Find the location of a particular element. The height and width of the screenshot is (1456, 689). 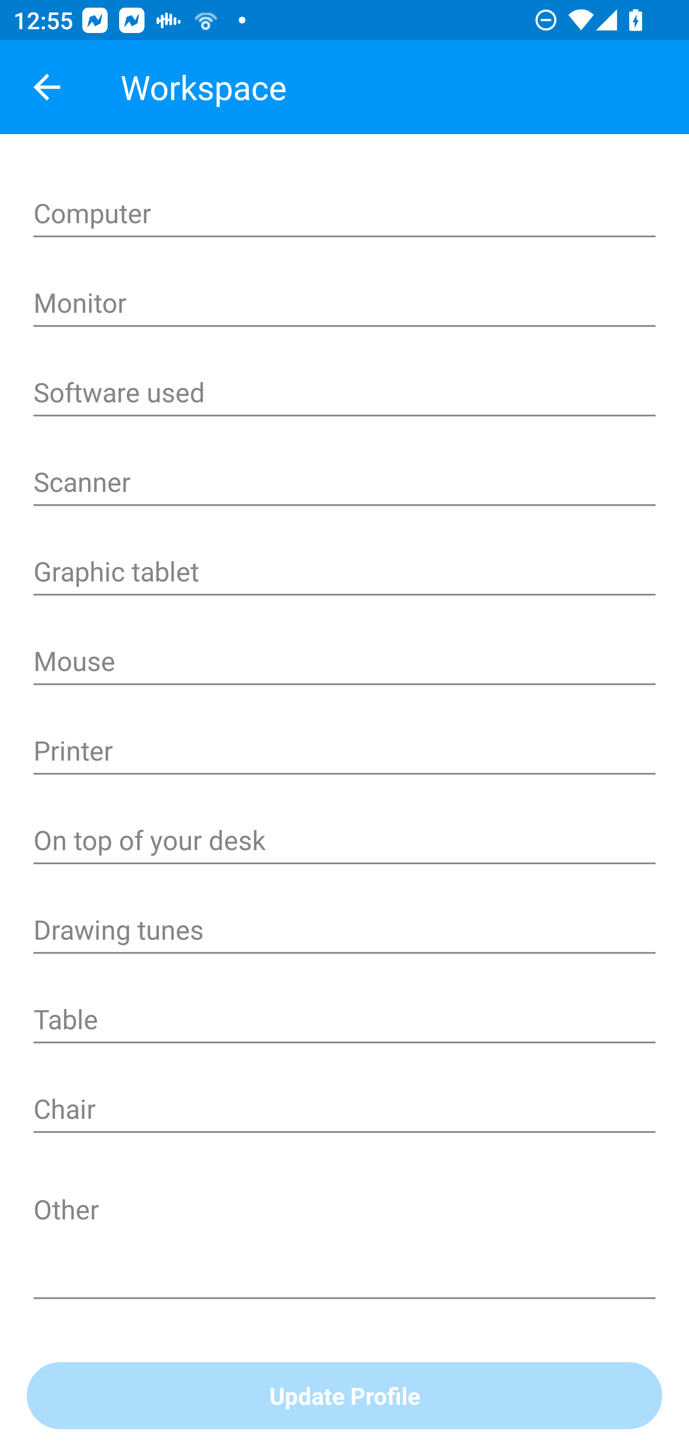

Other is located at coordinates (344, 1245).